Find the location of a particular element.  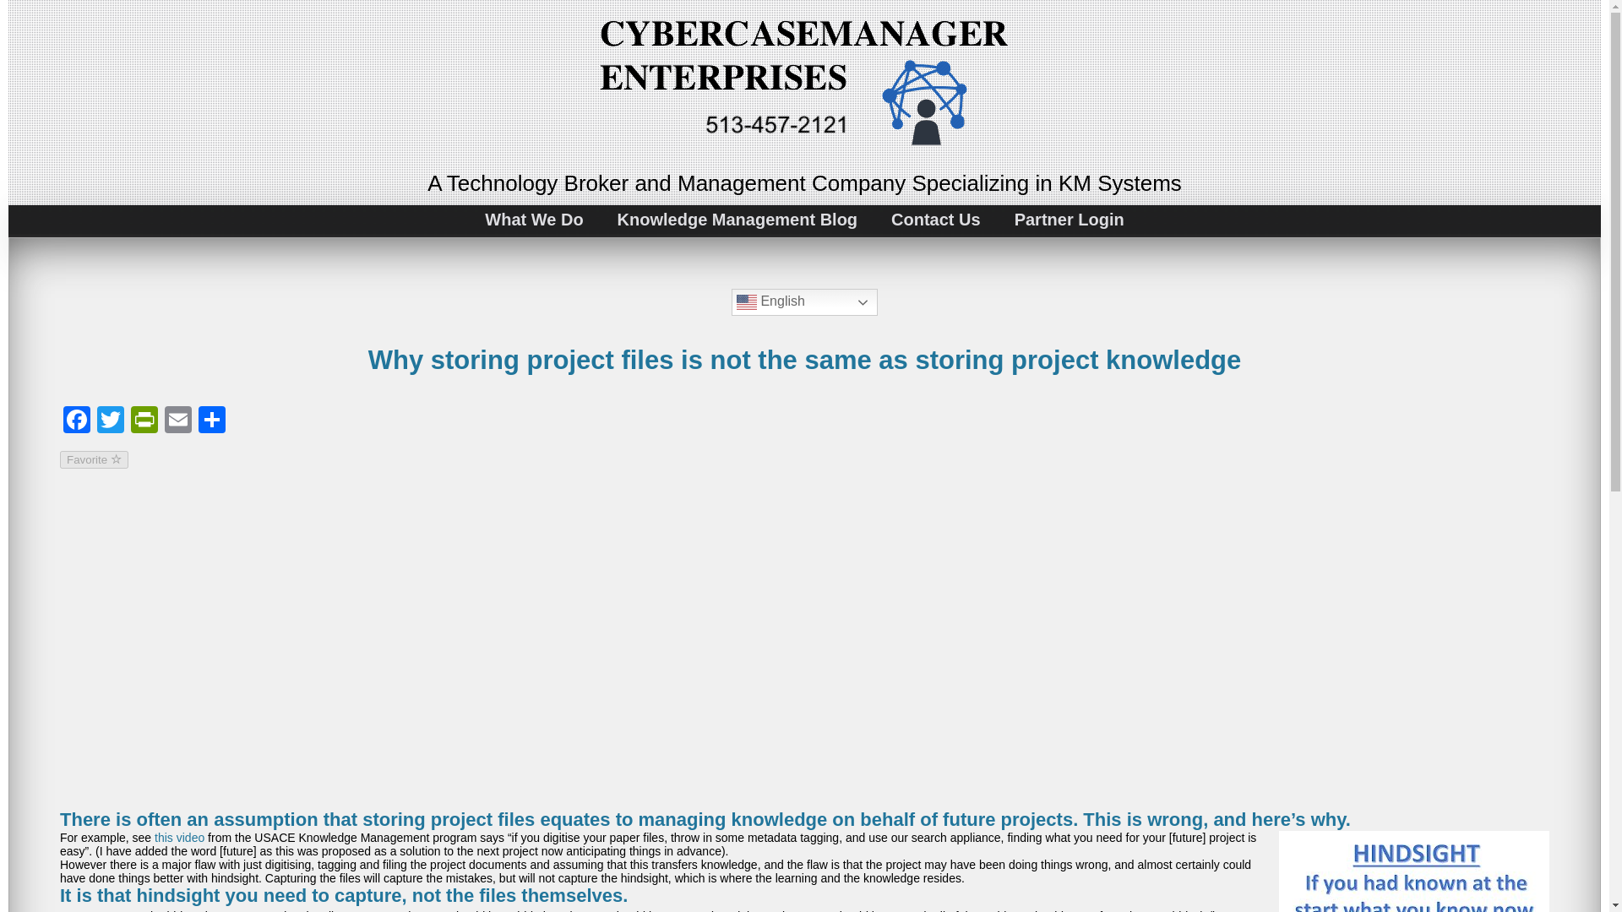

Email is located at coordinates (177, 421).